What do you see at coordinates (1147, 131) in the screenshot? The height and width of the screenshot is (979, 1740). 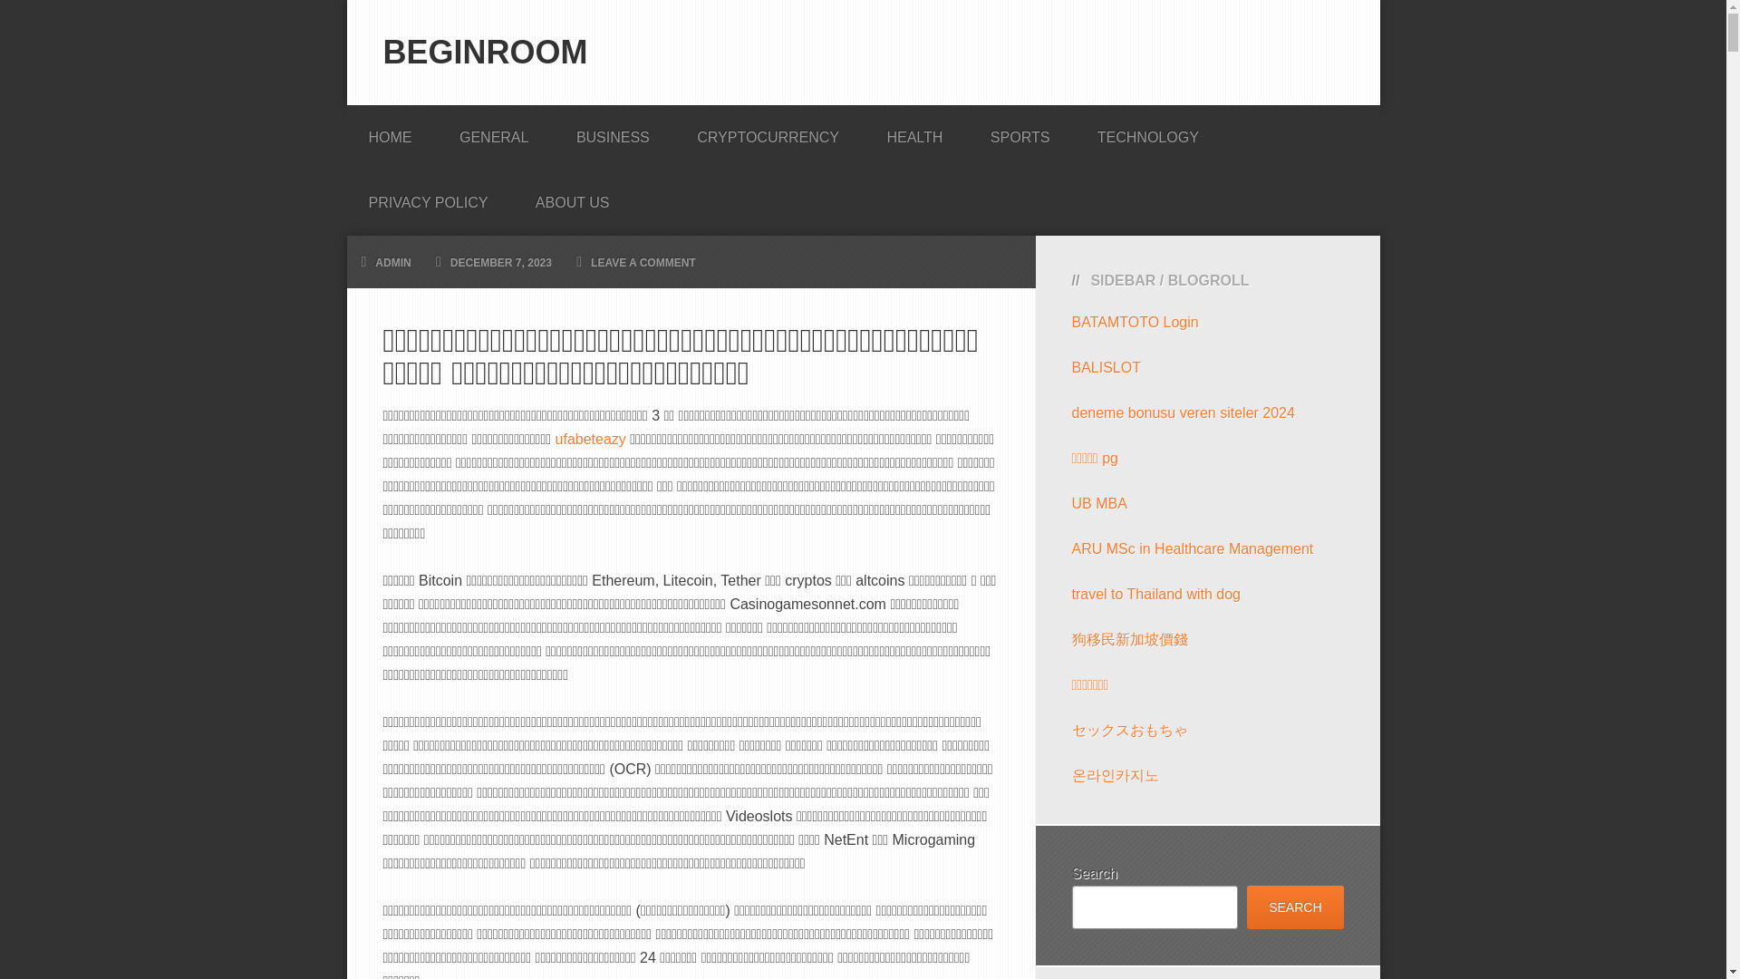 I see `TECHNOLOGY` at bounding box center [1147, 131].